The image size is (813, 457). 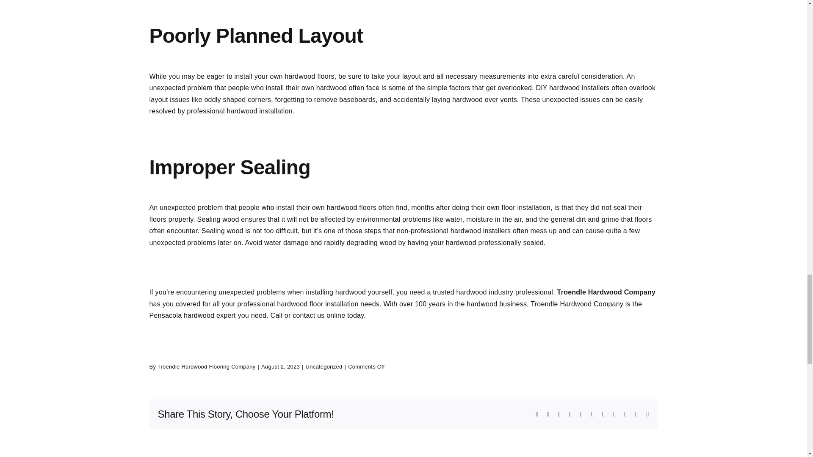 I want to click on WhatsApp, so click(x=581, y=414).